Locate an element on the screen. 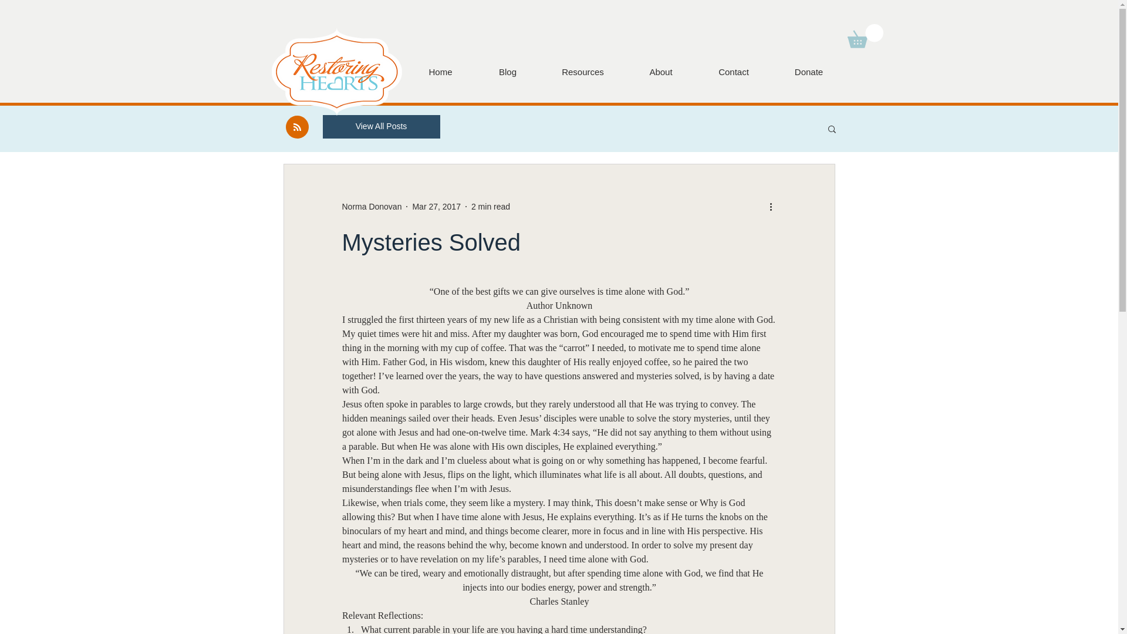 This screenshot has width=1127, height=634. Home is located at coordinates (440, 72).